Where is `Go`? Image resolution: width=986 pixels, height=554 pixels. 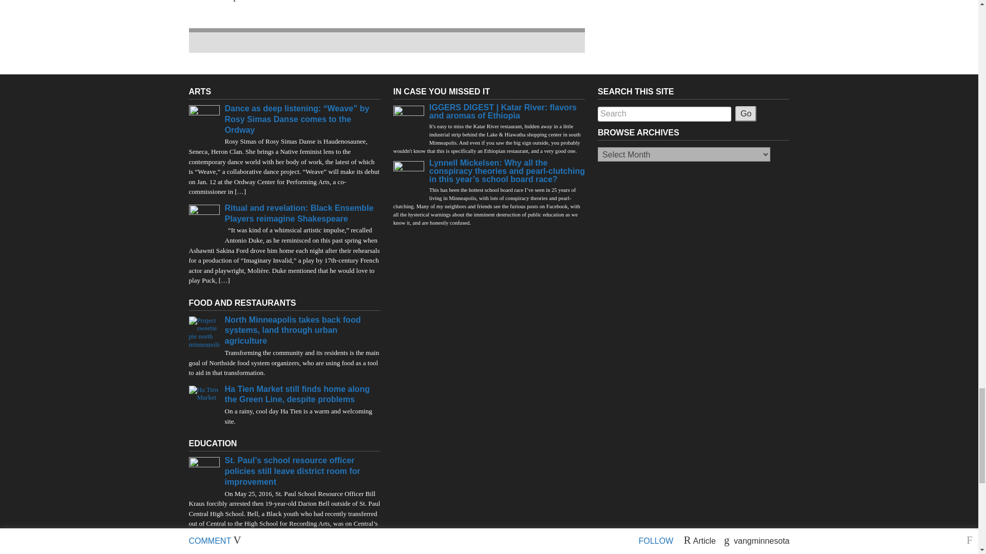
Go is located at coordinates (746, 114).